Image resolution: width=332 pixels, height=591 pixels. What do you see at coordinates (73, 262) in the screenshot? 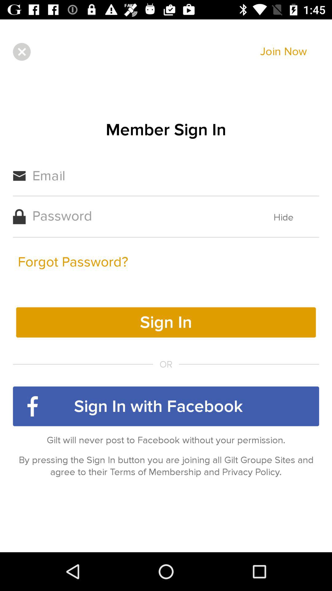
I see `press the item to the left of the hide item` at bounding box center [73, 262].